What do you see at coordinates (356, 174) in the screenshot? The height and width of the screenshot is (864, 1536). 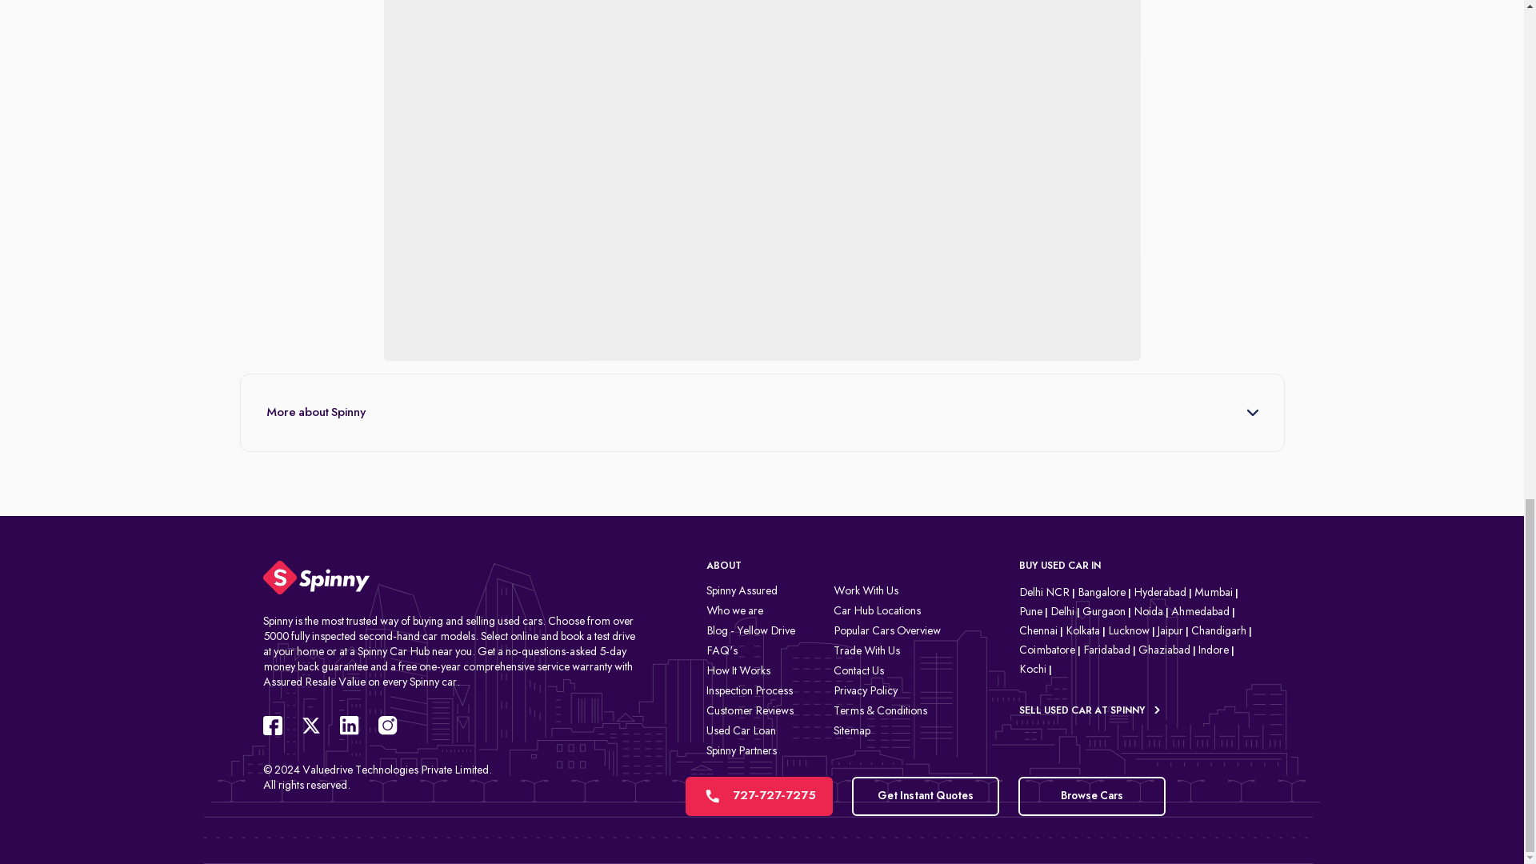 I see `Transmission` at bounding box center [356, 174].